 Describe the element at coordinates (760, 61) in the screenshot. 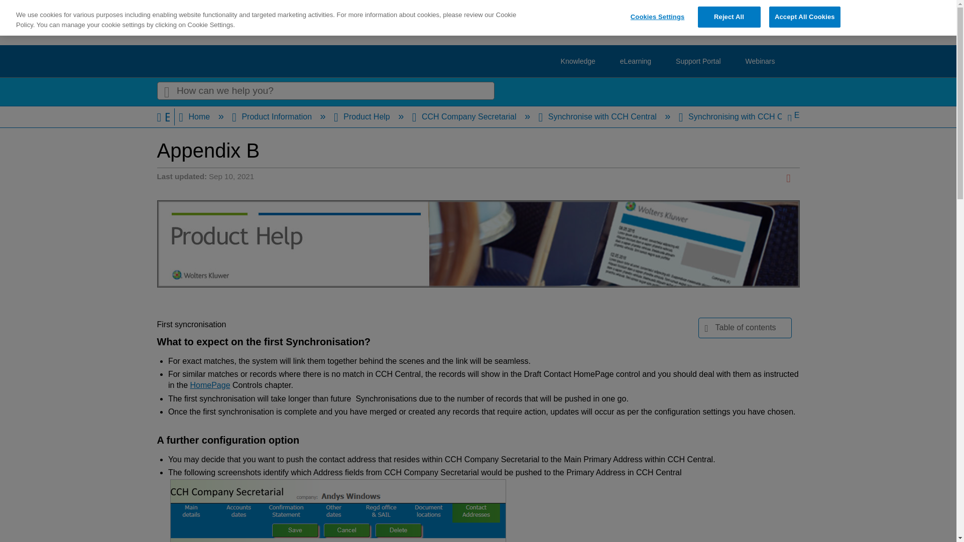

I see `Webinars` at that location.